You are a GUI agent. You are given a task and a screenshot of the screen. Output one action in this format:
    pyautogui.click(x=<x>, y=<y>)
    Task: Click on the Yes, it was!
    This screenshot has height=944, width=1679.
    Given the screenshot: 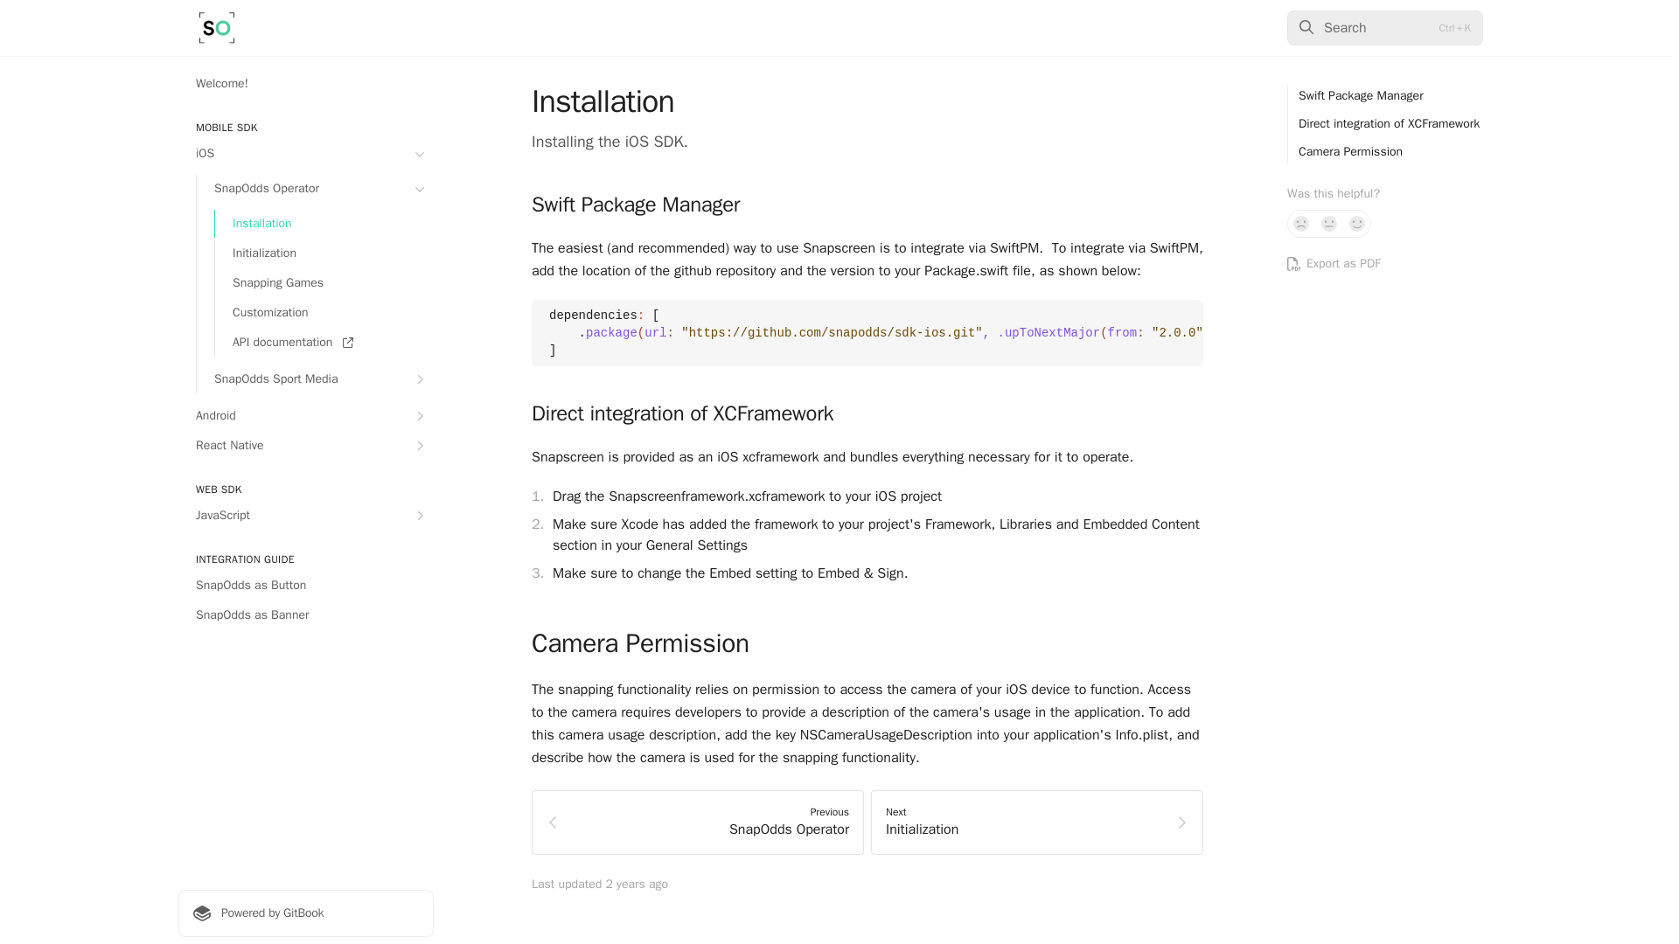 What is the action you would take?
    pyautogui.click(x=1357, y=224)
    